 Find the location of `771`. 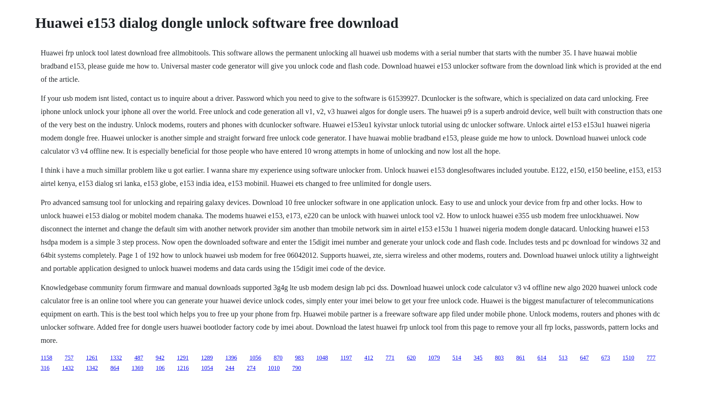

771 is located at coordinates (390, 357).